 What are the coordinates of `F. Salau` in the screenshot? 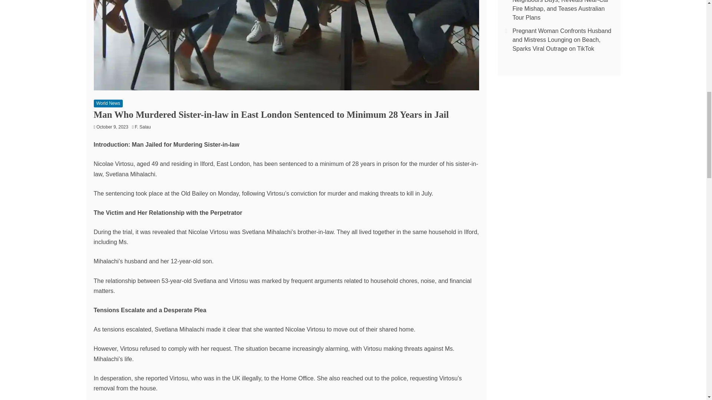 It's located at (144, 127).